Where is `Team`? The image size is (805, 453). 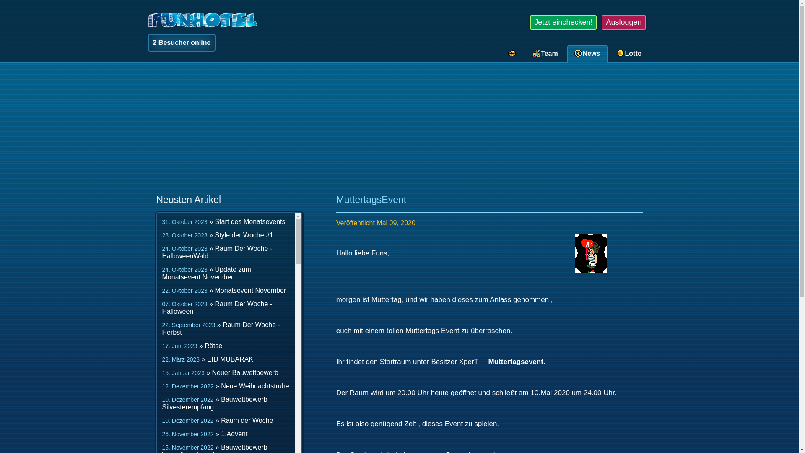 Team is located at coordinates (546, 54).